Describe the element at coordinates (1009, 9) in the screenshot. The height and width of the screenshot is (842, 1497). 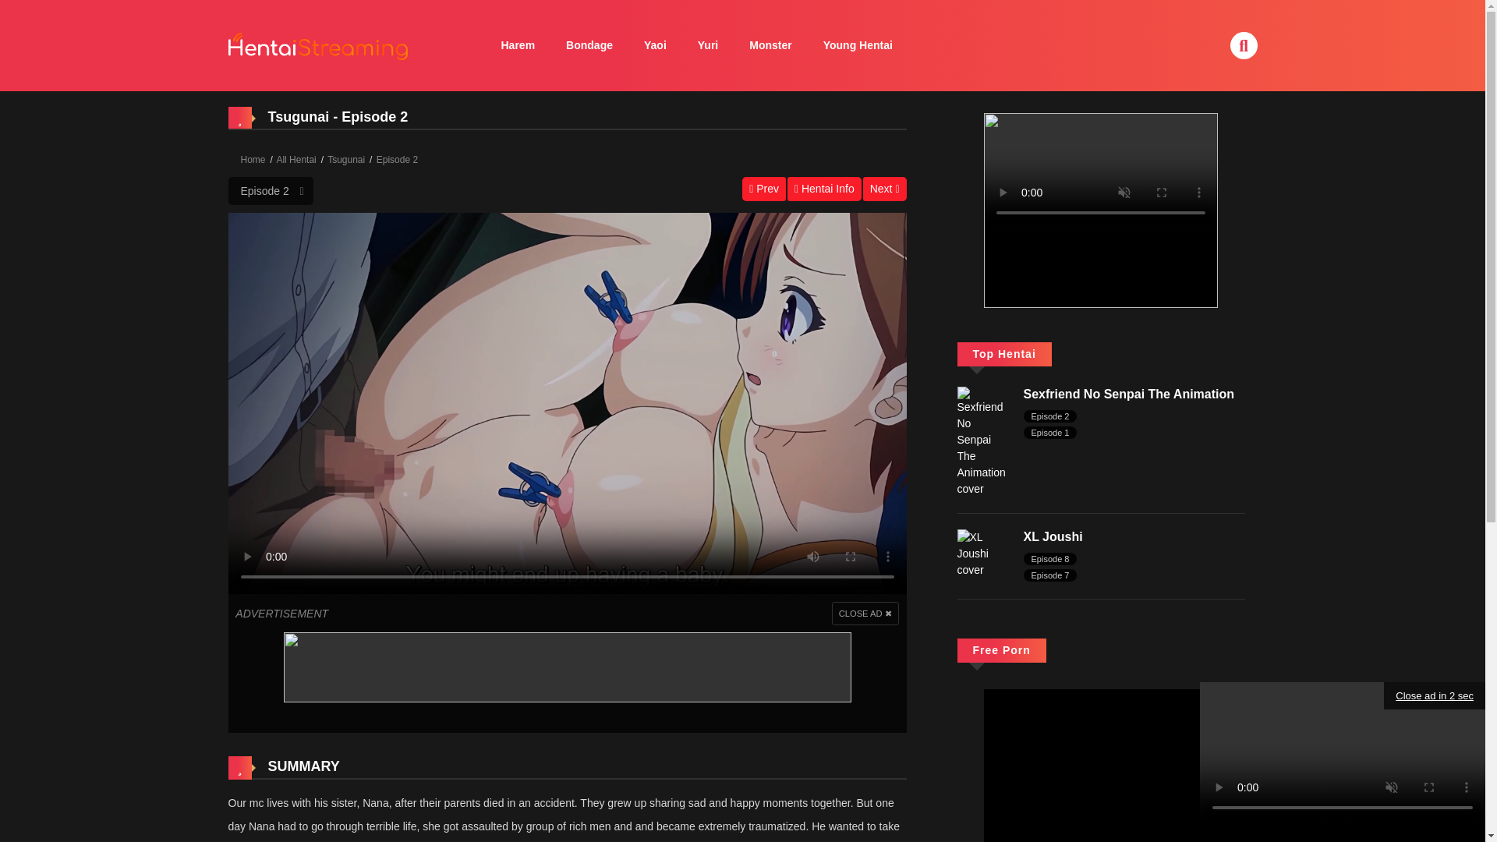
I see `Search` at that location.